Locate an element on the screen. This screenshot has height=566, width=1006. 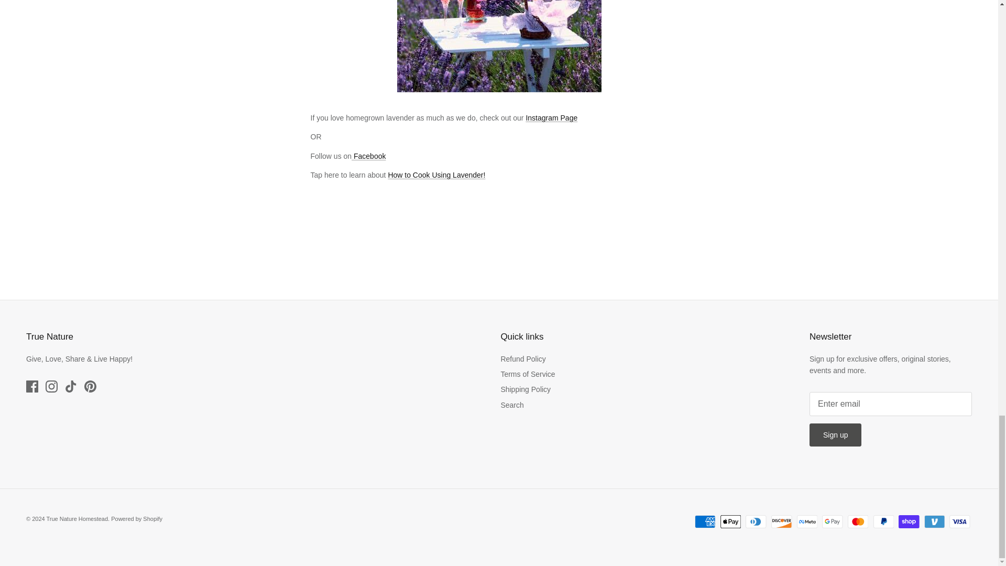
Diners Club is located at coordinates (756, 521).